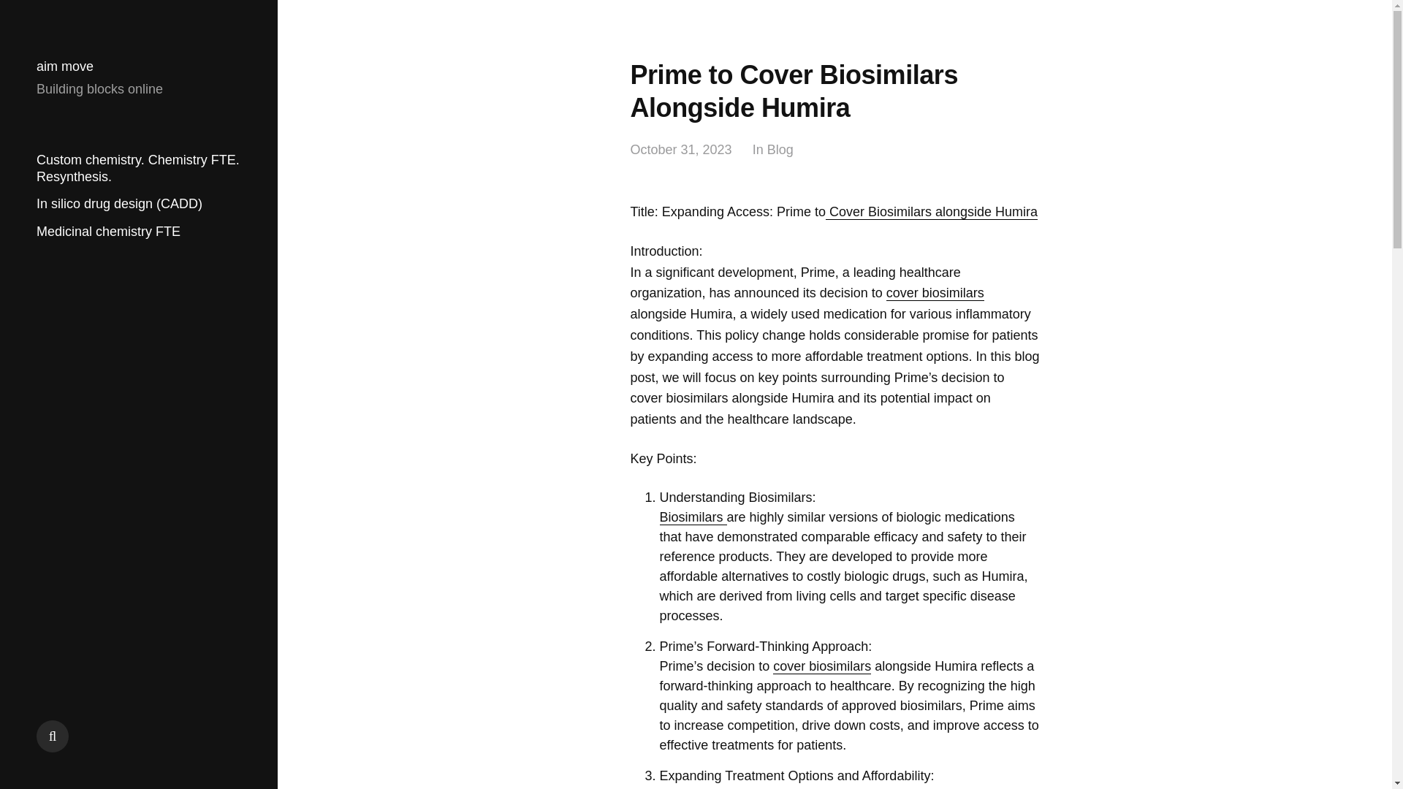 This screenshot has width=1403, height=789. Describe the element at coordinates (108, 231) in the screenshot. I see `Medicinal chemistry FTE` at that location.